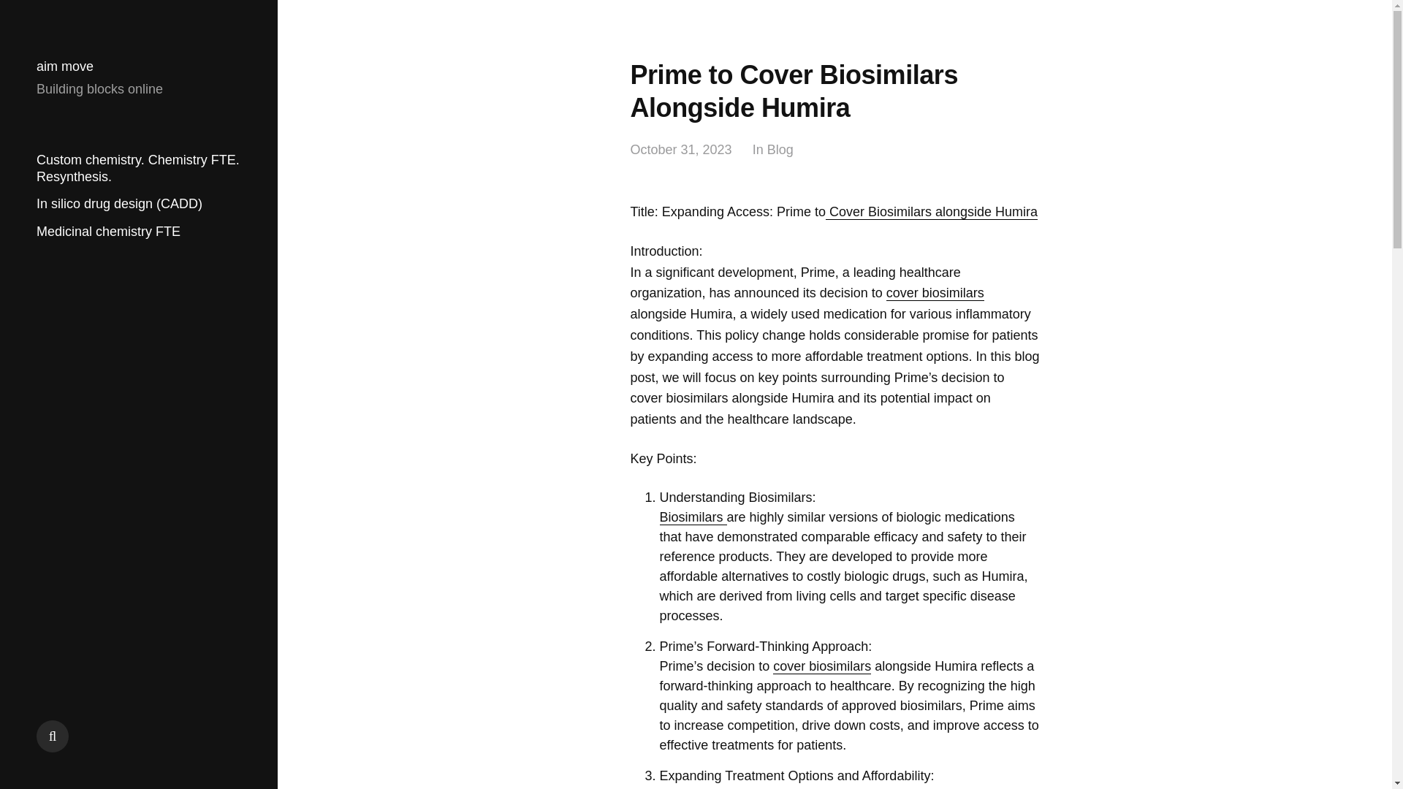 This screenshot has width=1403, height=789. Describe the element at coordinates (108, 231) in the screenshot. I see `Medicinal chemistry FTE` at that location.